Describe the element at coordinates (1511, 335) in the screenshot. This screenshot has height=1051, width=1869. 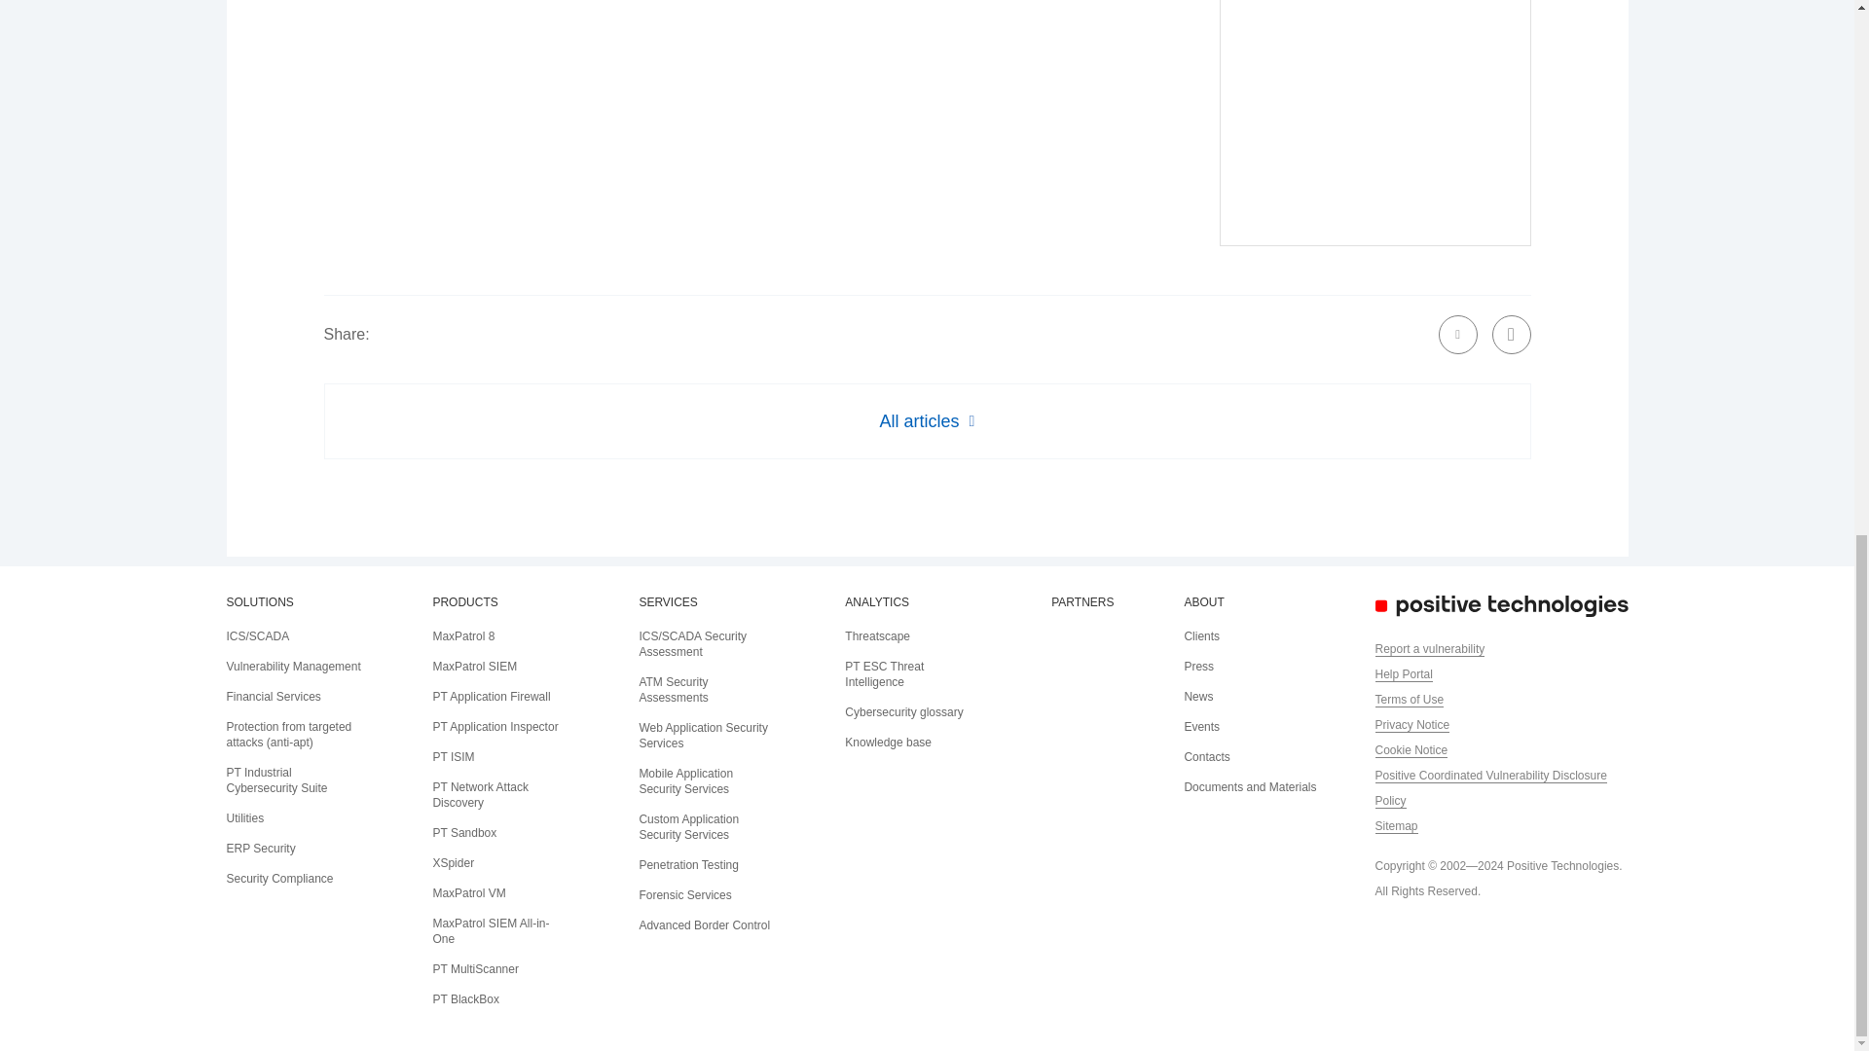
I see `Copy Link` at that location.